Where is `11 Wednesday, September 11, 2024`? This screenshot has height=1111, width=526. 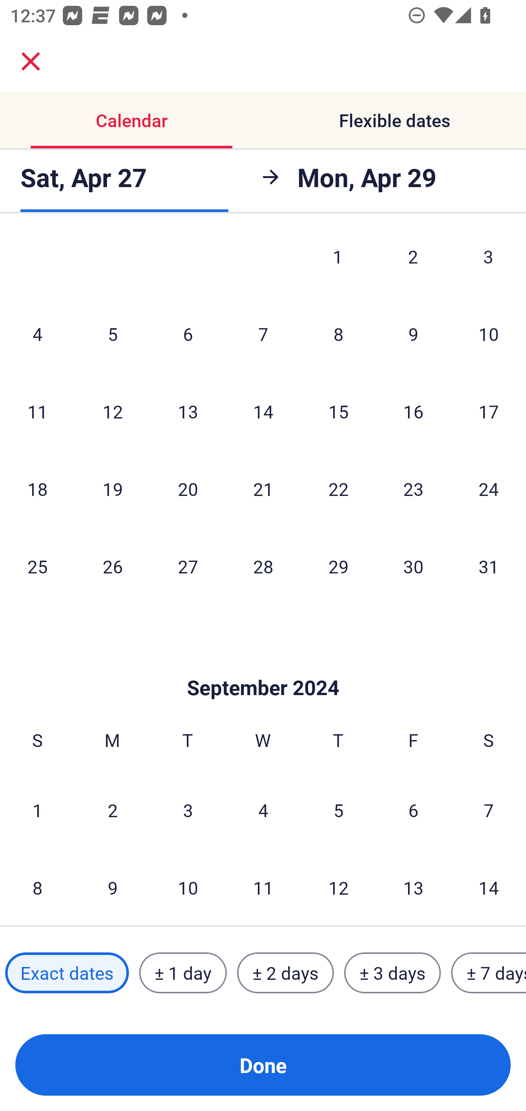
11 Wednesday, September 11, 2024 is located at coordinates (263, 887).